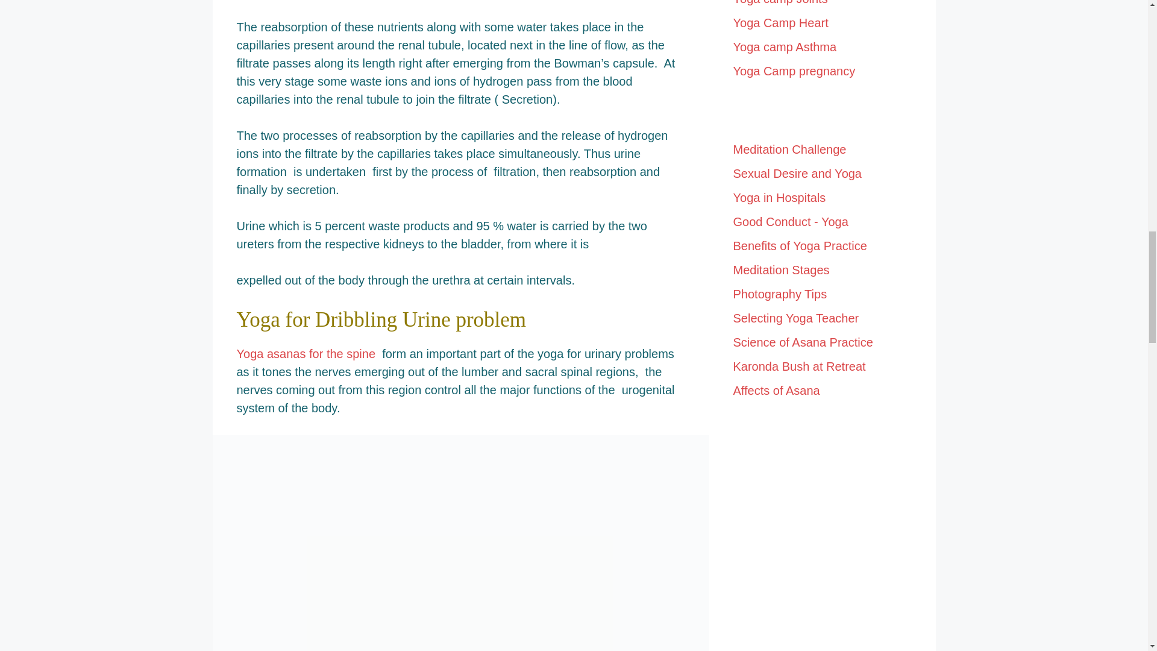  I want to click on Yoga asanas for the spine, so click(305, 353).